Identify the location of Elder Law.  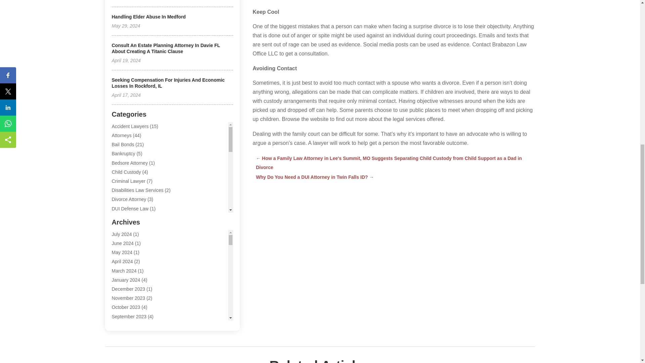
(122, 218).